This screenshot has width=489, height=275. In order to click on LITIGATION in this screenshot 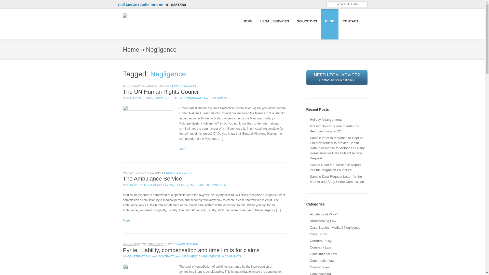, I will do `click(135, 185)`.